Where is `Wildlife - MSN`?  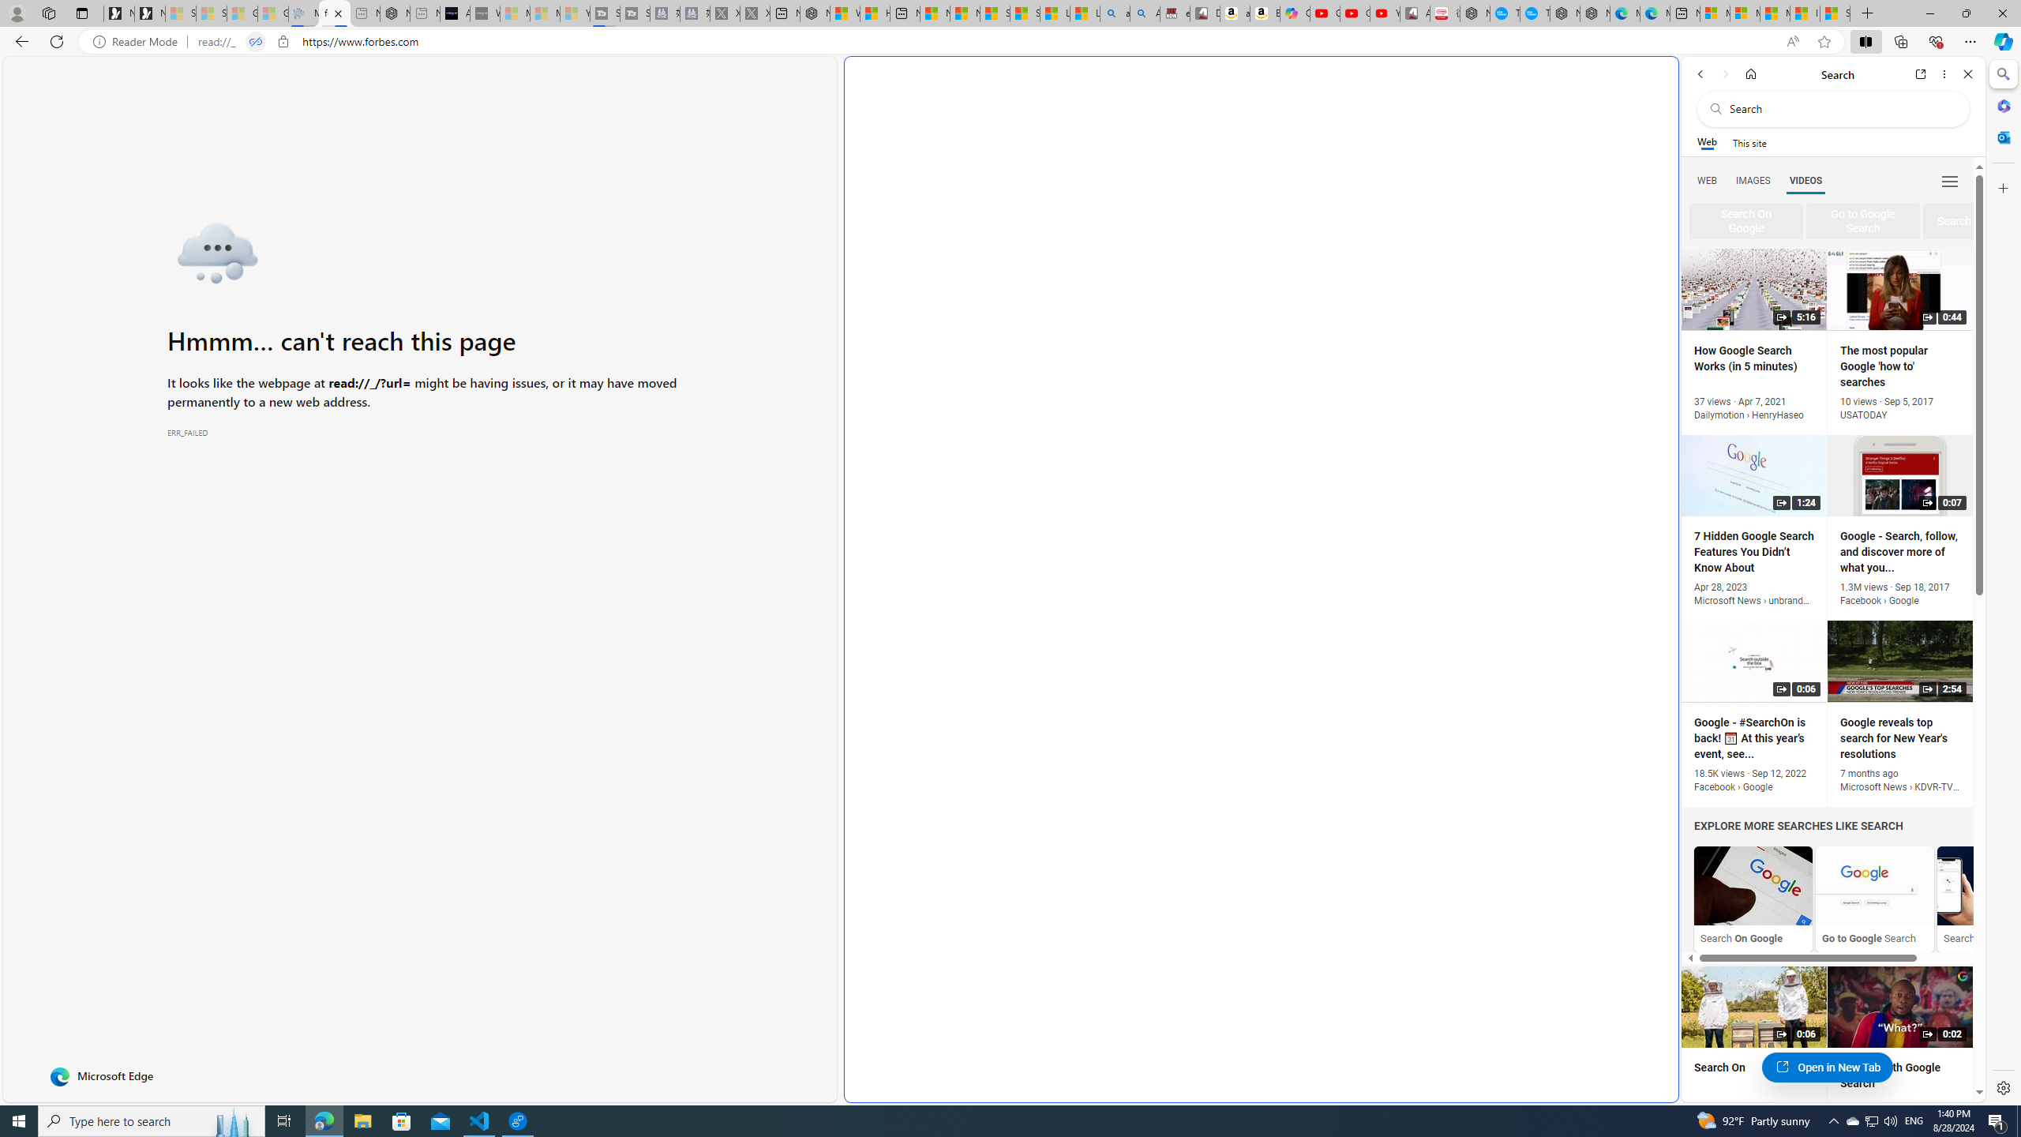 Wildlife - MSN is located at coordinates (845, 13).